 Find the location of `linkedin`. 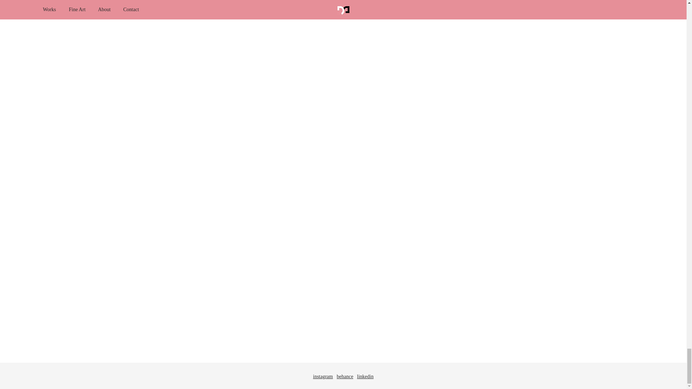

linkedin is located at coordinates (365, 376).